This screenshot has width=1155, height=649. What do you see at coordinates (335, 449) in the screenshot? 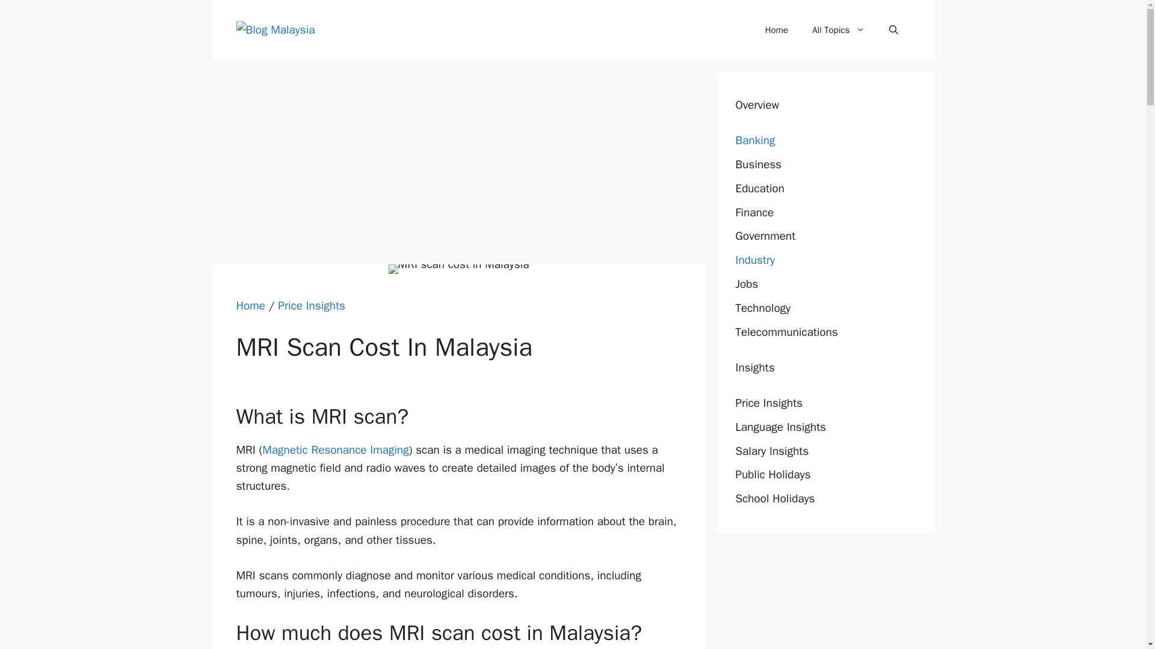
I see `Magnetic Resonance Imaging` at bounding box center [335, 449].